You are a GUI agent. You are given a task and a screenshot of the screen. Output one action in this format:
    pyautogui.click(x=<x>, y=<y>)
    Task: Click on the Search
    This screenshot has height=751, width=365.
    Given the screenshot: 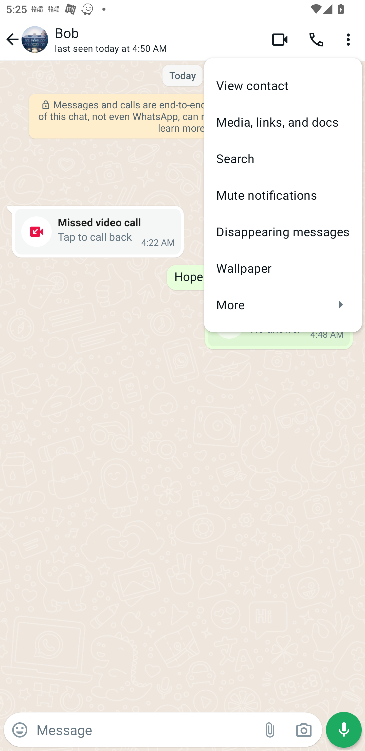 What is the action you would take?
    pyautogui.click(x=283, y=158)
    